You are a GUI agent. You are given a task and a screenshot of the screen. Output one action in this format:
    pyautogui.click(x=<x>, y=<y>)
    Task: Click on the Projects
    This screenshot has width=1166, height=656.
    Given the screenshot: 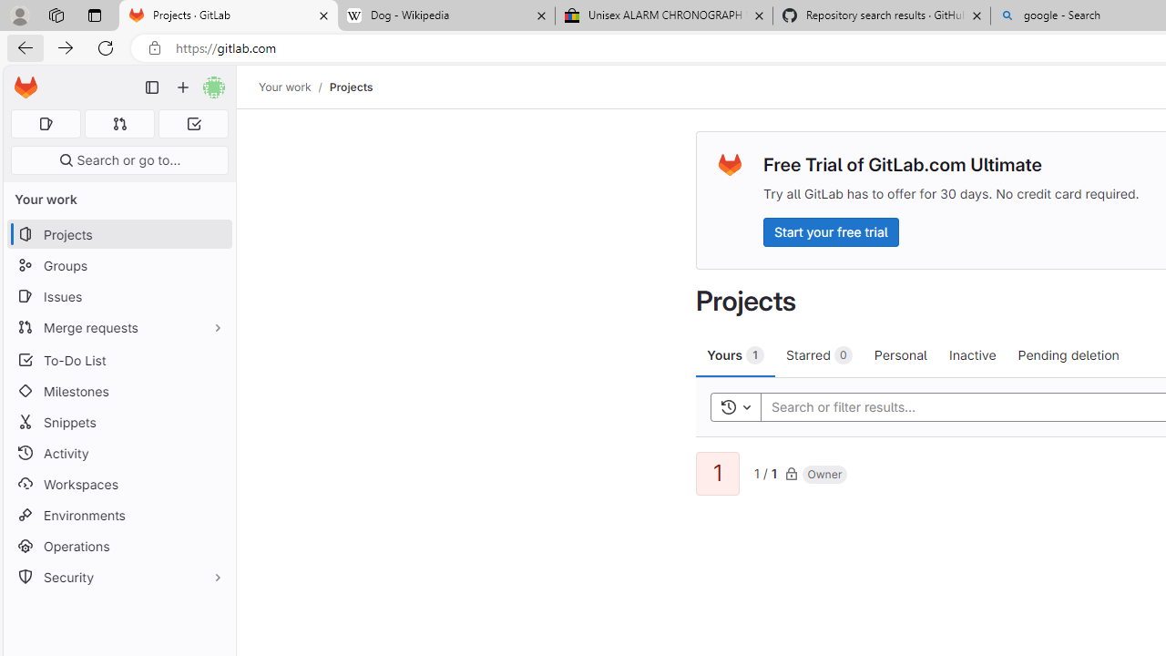 What is the action you would take?
    pyautogui.click(x=350, y=87)
    